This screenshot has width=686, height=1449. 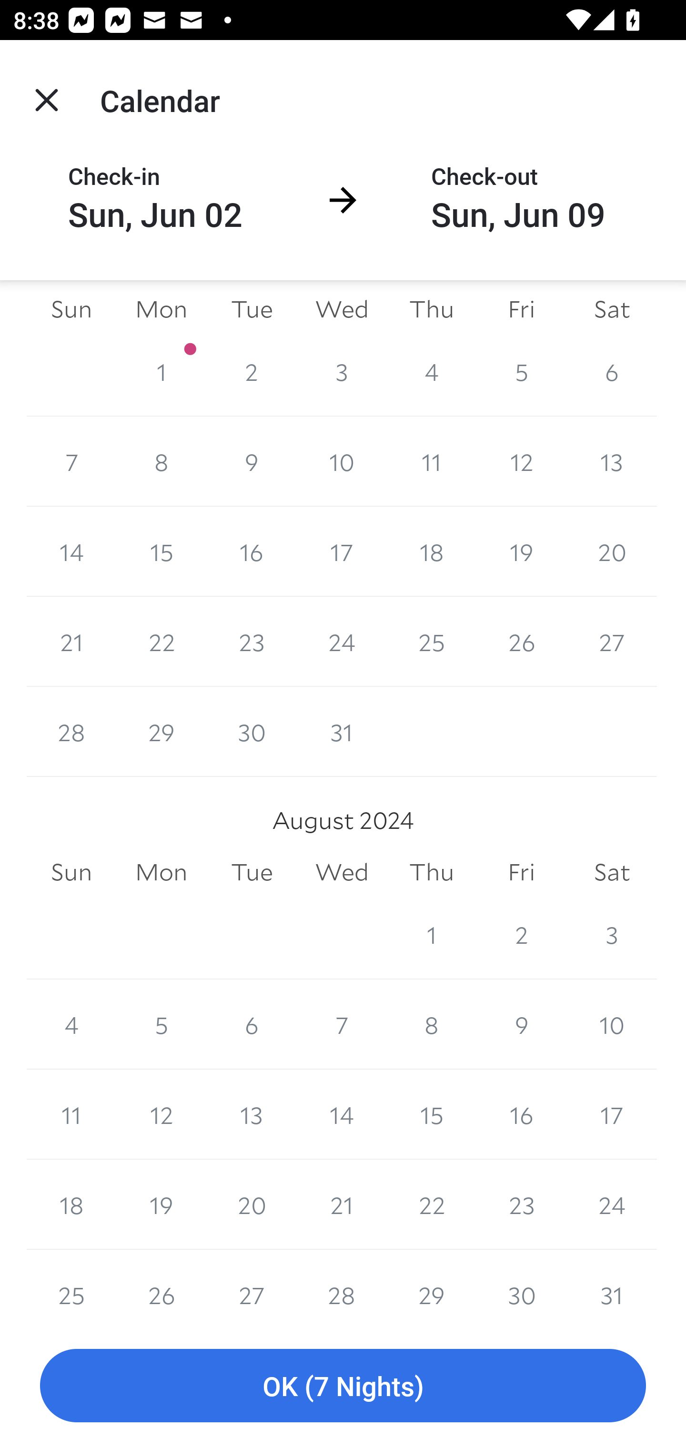 I want to click on 27 27 August 2024, so click(x=252, y=1285).